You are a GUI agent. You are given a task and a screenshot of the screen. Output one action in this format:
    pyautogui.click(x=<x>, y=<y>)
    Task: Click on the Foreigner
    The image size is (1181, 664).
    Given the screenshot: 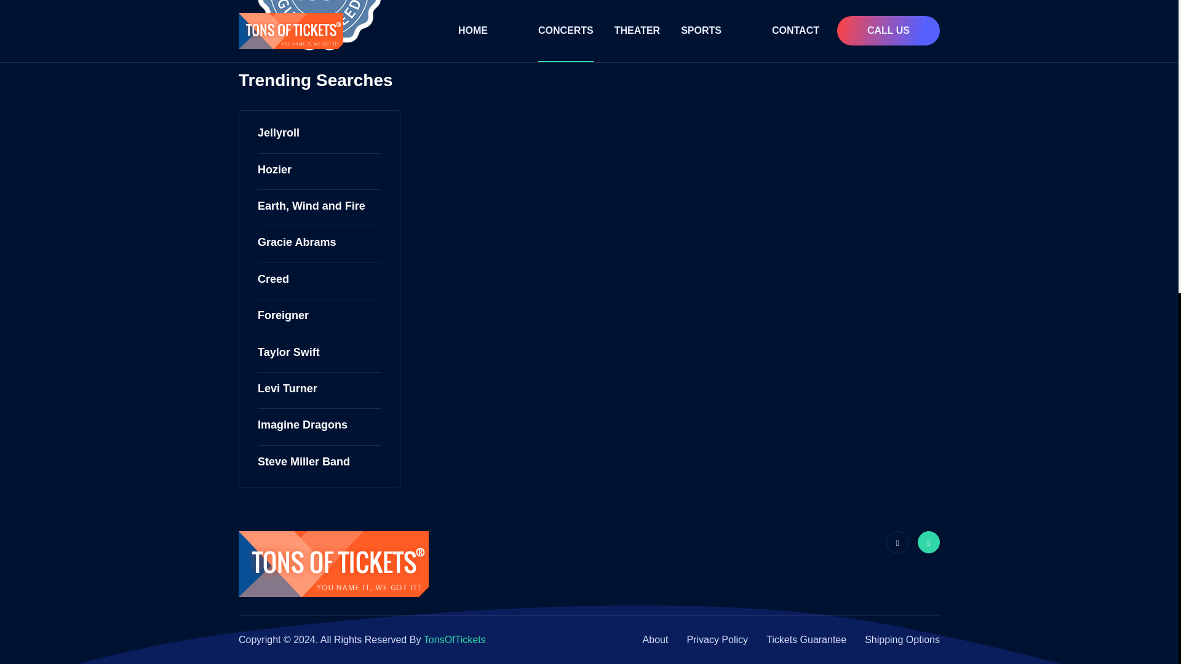 What is the action you would take?
    pyautogui.click(x=283, y=315)
    